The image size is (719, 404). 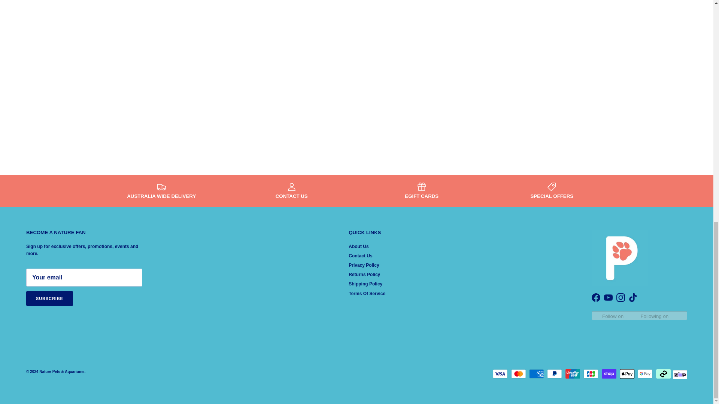 I want to click on American Express, so click(x=537, y=374).